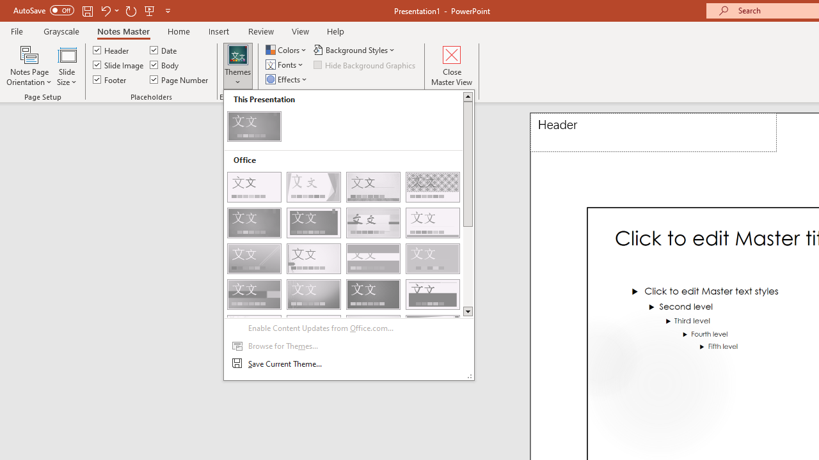 The image size is (819, 460). Describe the element at coordinates (119, 65) in the screenshot. I see `Slide Image` at that location.